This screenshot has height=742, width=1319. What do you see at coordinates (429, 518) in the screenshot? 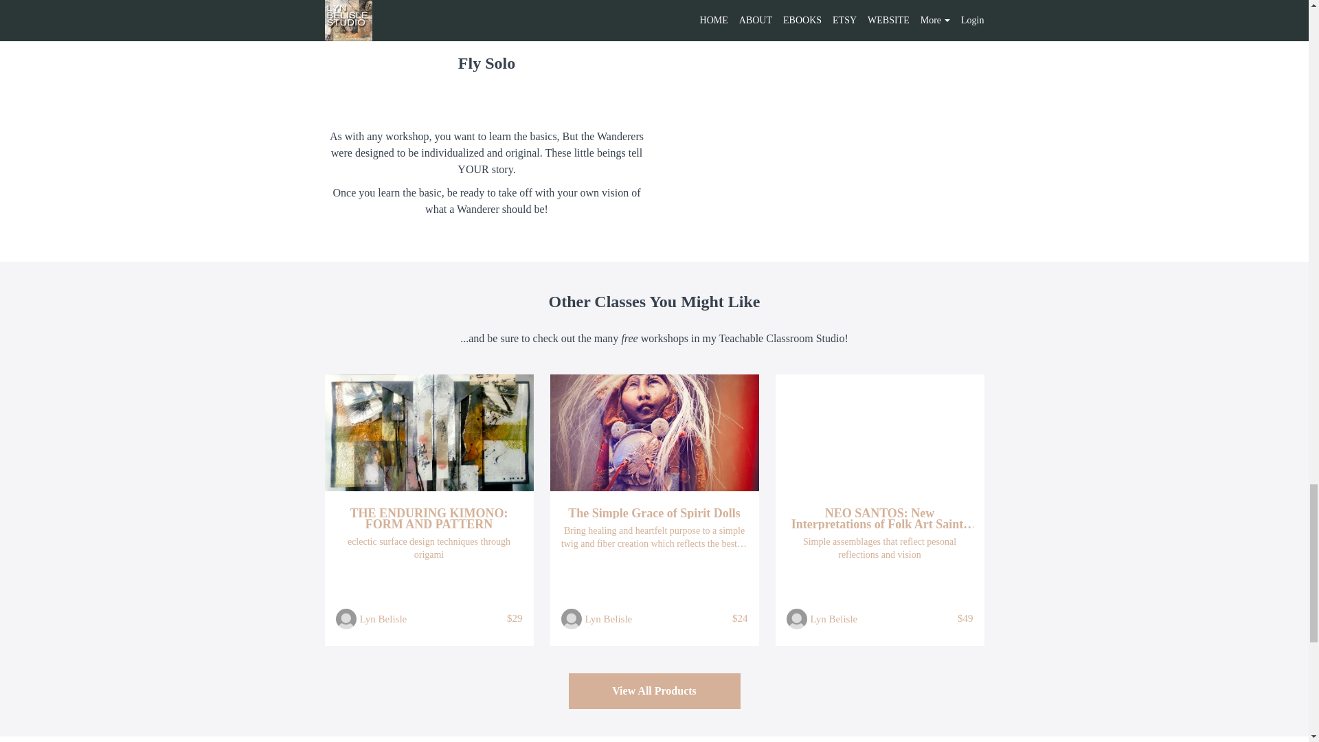
I see `THE ENDURING KIMONO: FORM AND PATTERN` at bounding box center [429, 518].